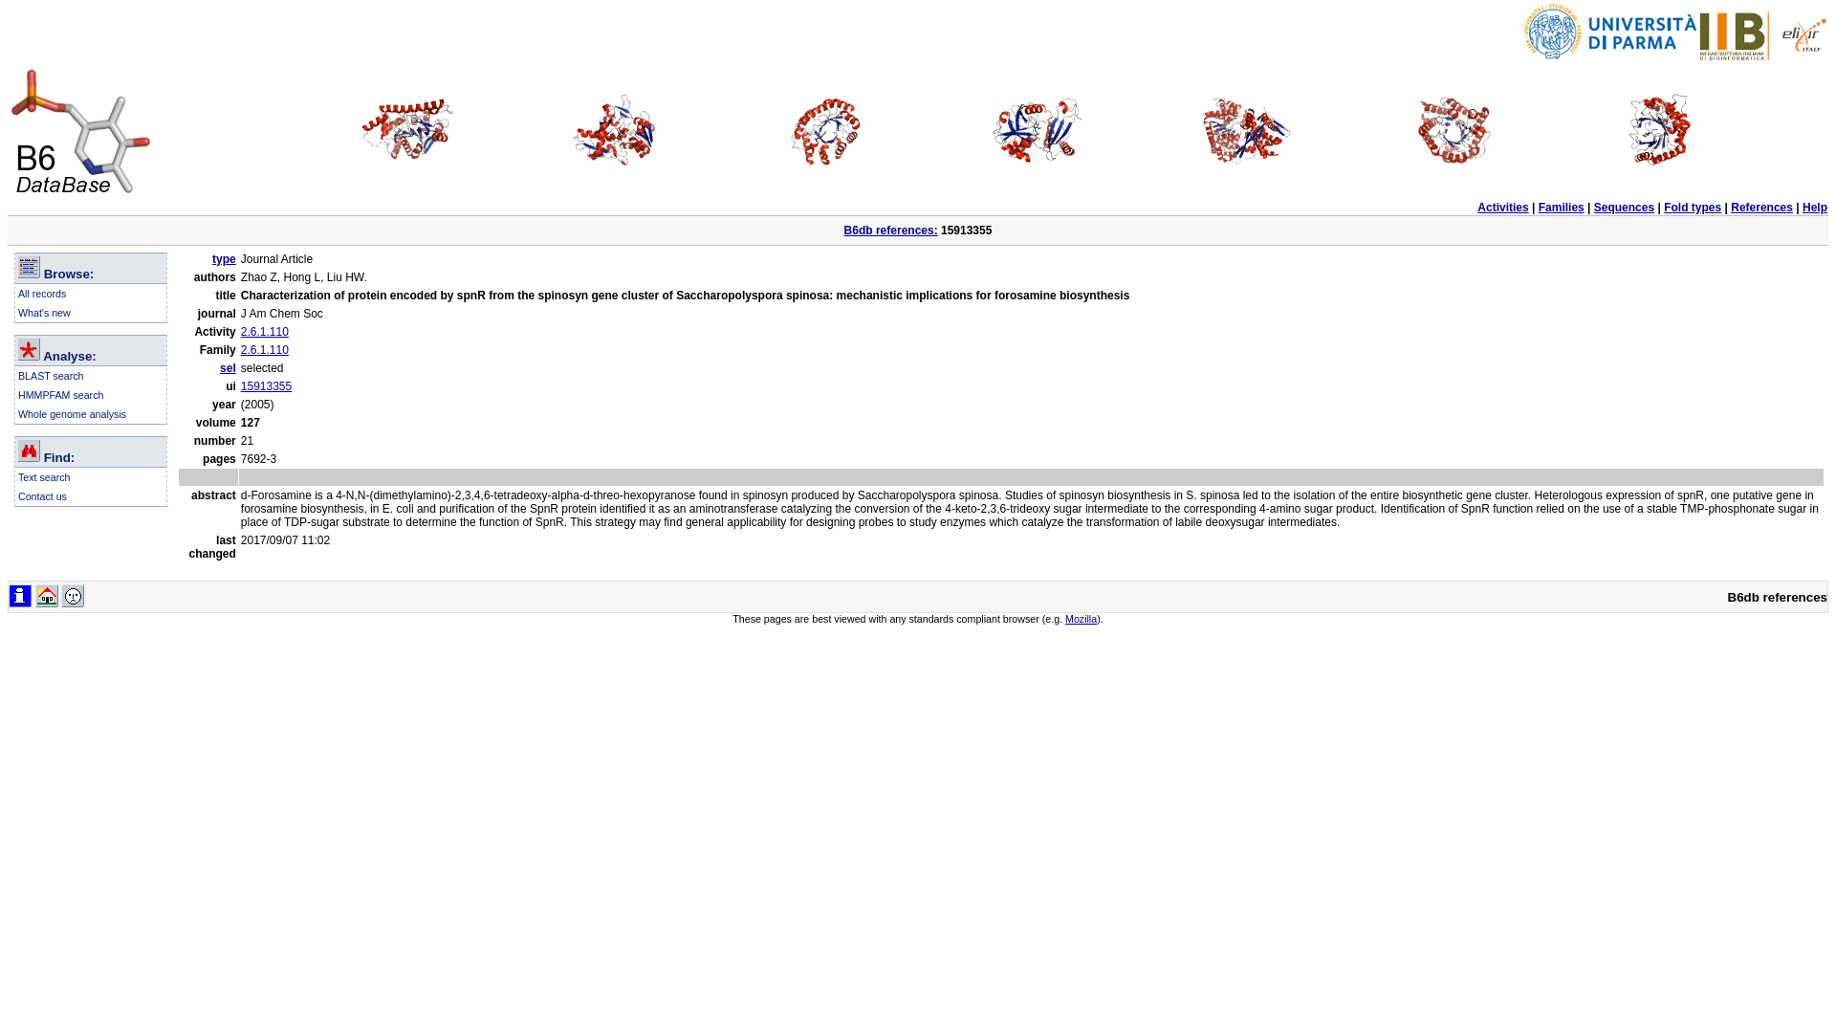 The image size is (1836, 1033). What do you see at coordinates (264, 349) in the screenshot?
I see `2.6.1.110` at bounding box center [264, 349].